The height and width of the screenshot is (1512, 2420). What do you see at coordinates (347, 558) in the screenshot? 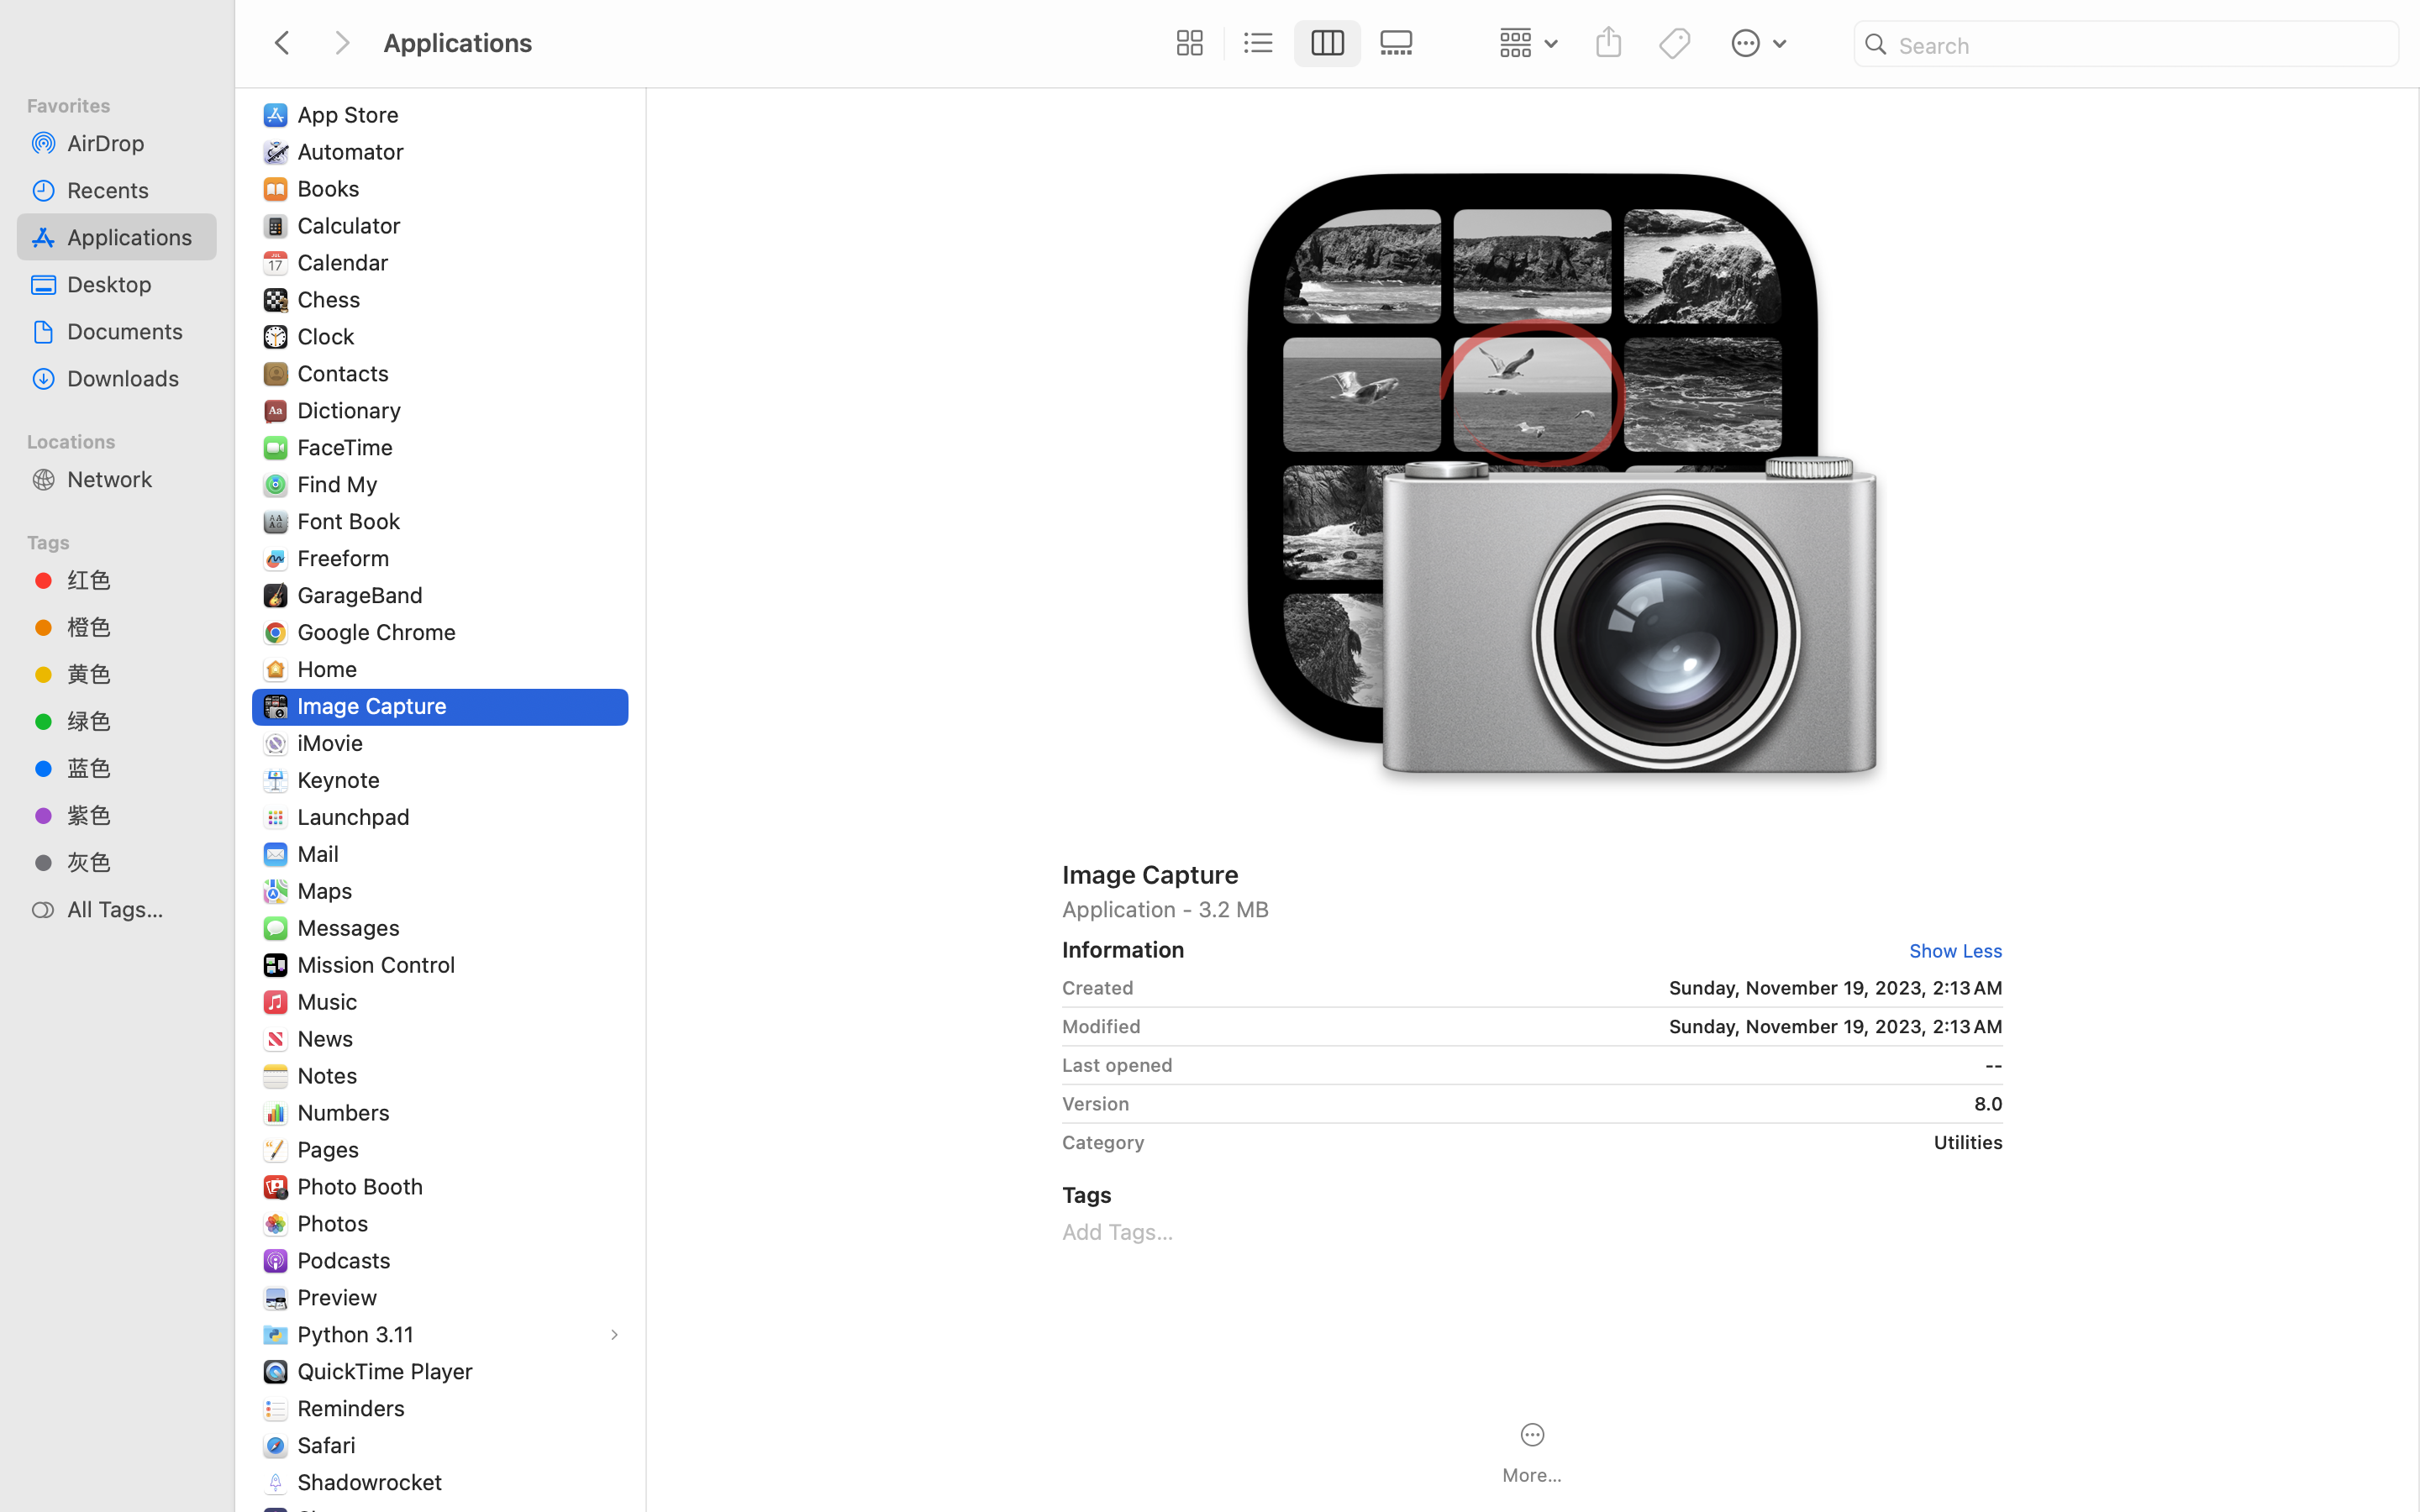
I see `Freeform` at bounding box center [347, 558].